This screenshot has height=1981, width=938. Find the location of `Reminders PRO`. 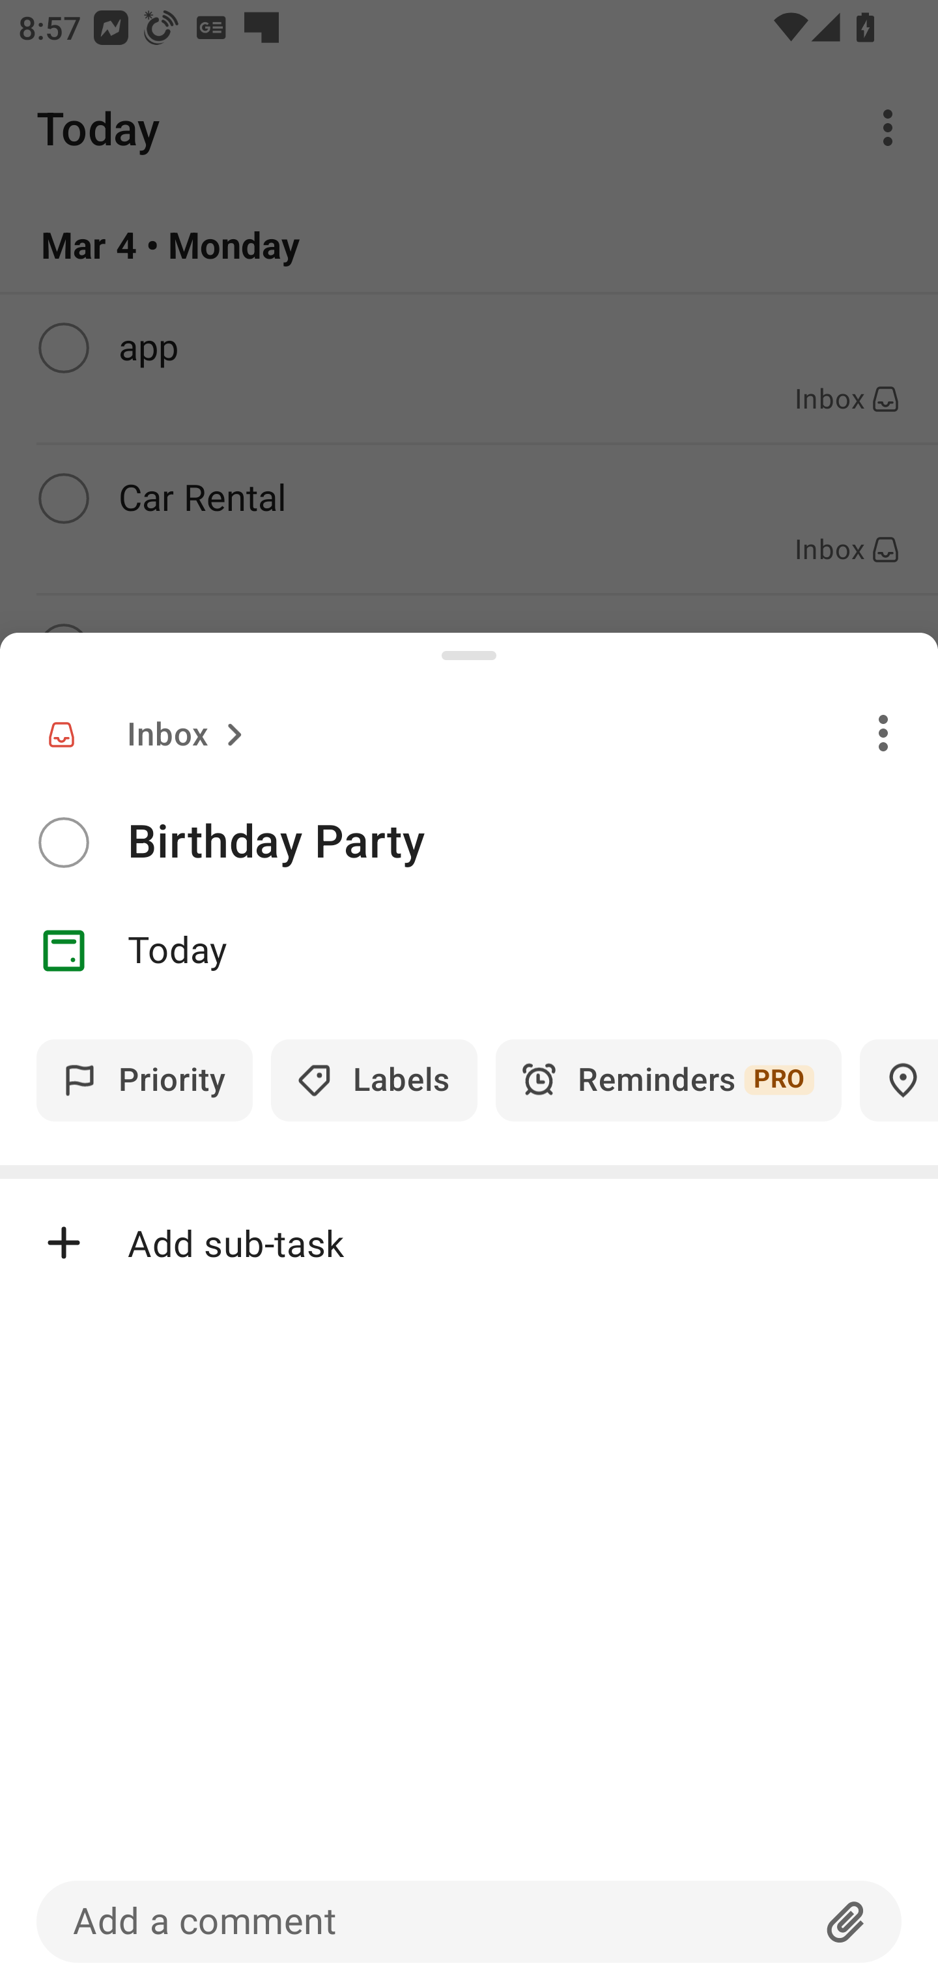

Reminders PRO is located at coordinates (668, 1080).